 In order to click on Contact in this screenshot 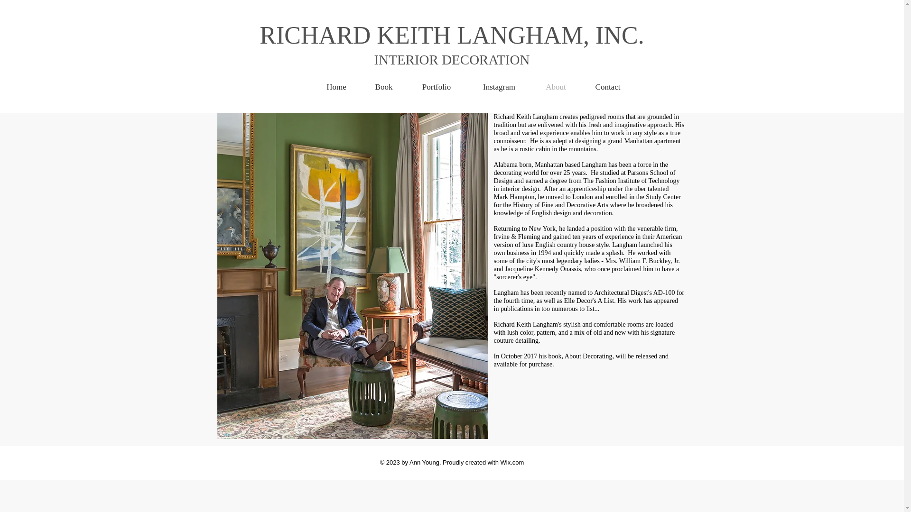, I will do `click(607, 86)`.